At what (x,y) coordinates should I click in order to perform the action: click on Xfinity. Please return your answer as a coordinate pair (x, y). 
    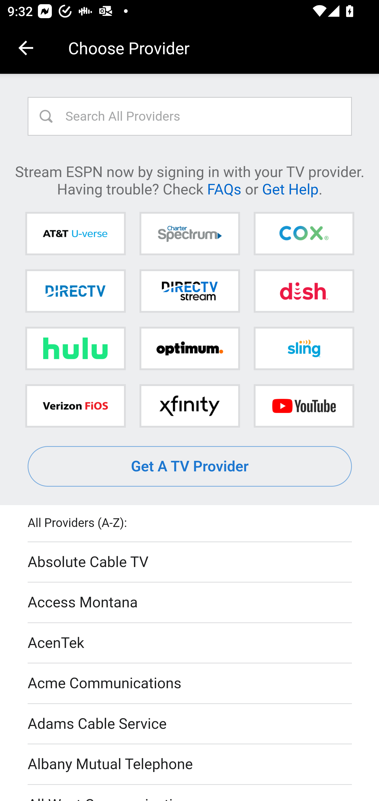
    Looking at the image, I should click on (189, 406).